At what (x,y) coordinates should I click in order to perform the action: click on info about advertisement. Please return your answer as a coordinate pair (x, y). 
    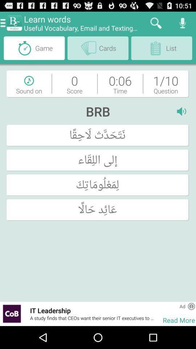
    Looking at the image, I should click on (191, 306).